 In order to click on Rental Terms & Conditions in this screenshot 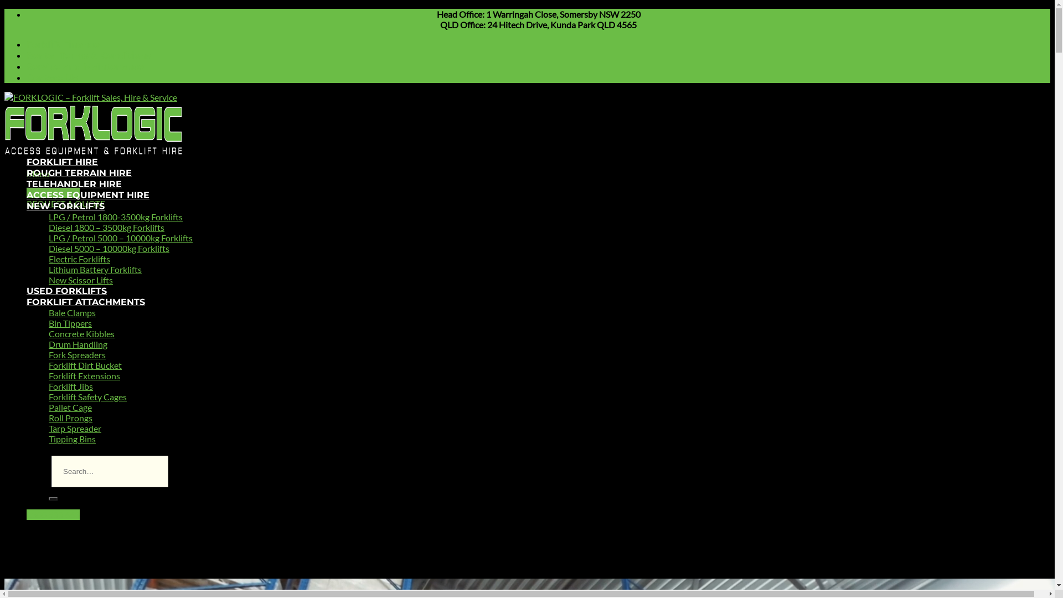, I will do `click(89, 55)`.